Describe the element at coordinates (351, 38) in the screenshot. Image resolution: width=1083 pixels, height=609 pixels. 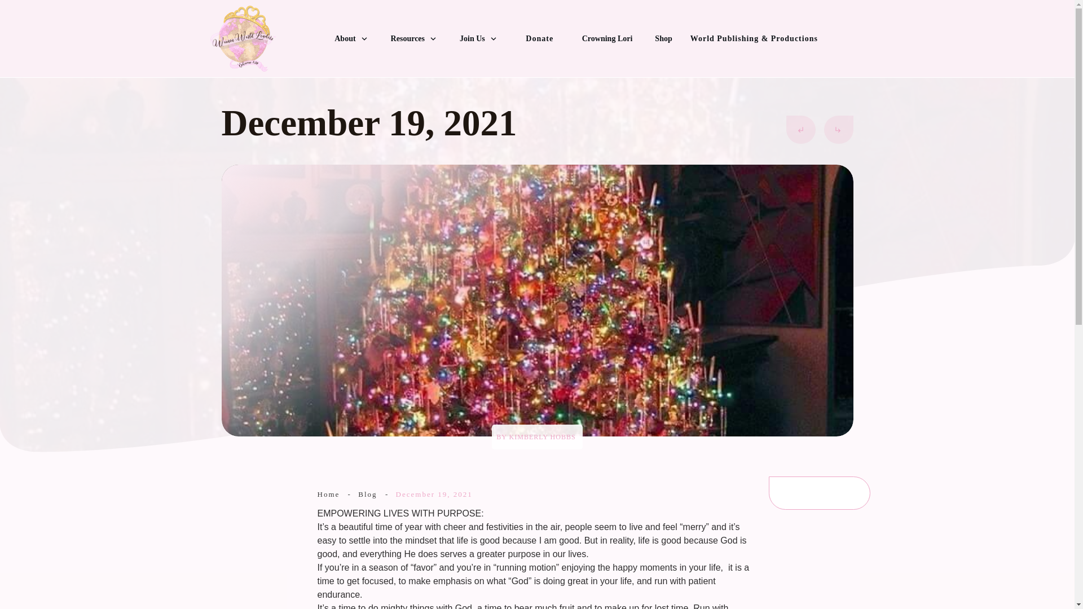
I see `About` at that location.